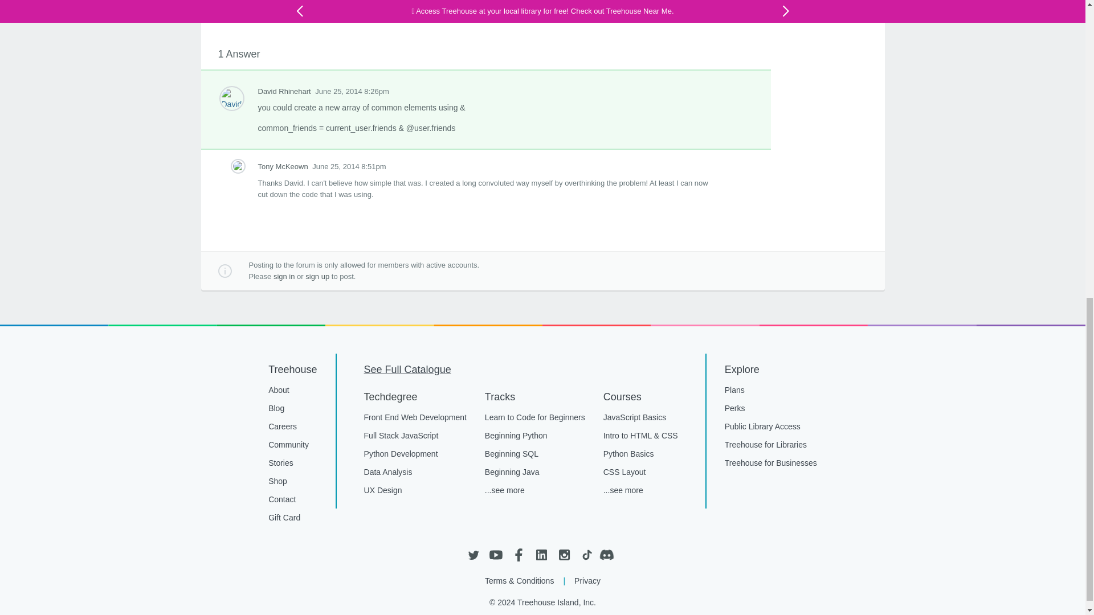 This screenshot has width=1094, height=615. What do you see at coordinates (472, 555) in the screenshot?
I see `Twitter` at bounding box center [472, 555].